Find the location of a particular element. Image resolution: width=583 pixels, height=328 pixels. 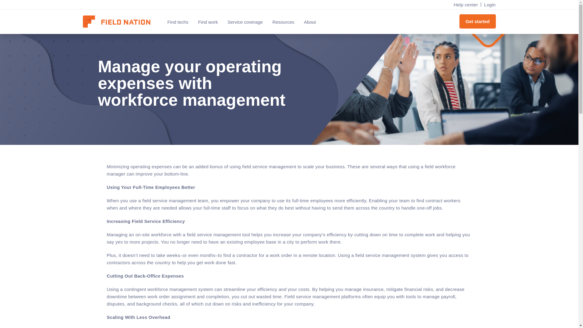

Field Nation Homepage is located at coordinates (119, 22).